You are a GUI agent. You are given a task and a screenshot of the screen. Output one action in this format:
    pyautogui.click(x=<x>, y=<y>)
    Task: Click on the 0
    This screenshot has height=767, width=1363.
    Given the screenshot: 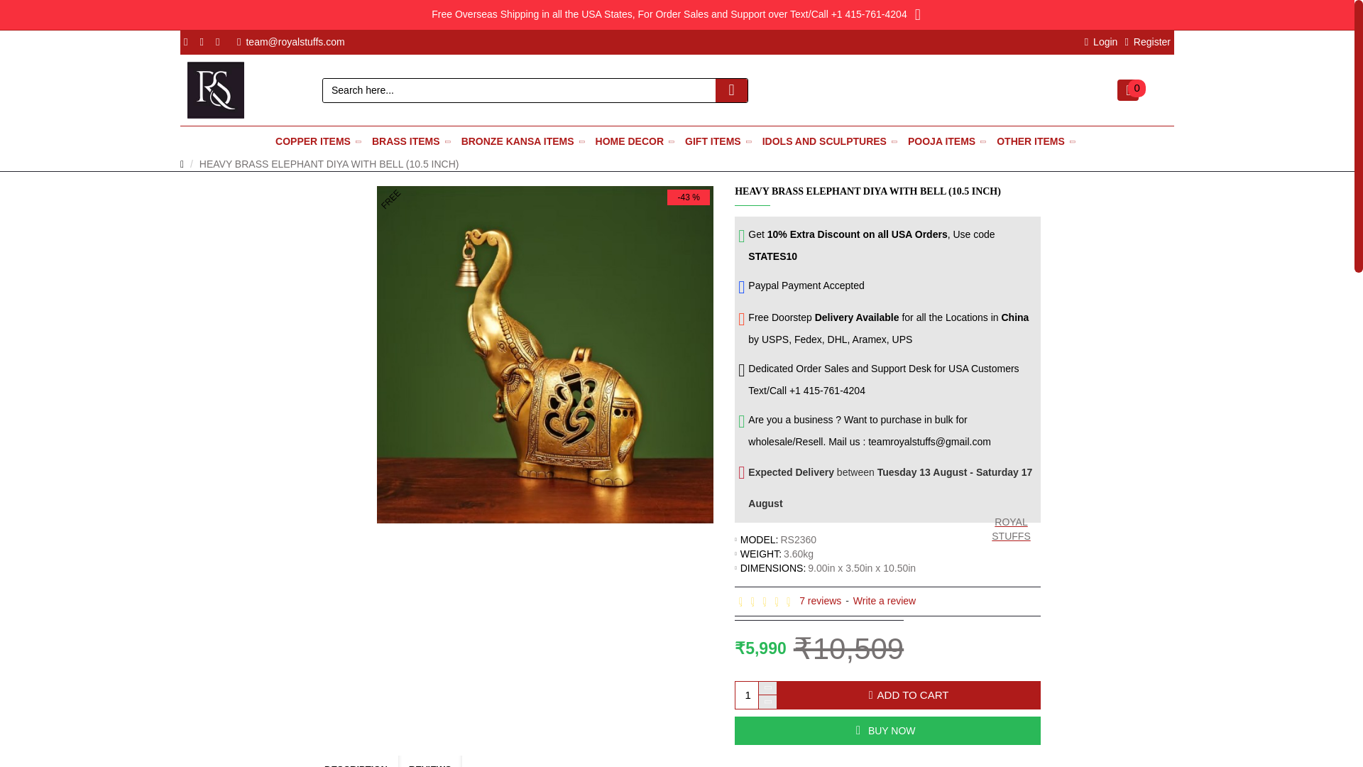 What is the action you would take?
    pyautogui.click(x=1127, y=89)
    